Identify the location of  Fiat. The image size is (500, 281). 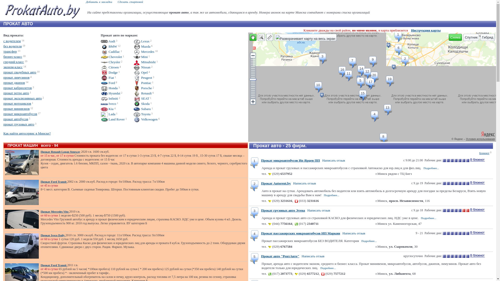
(107, 78).